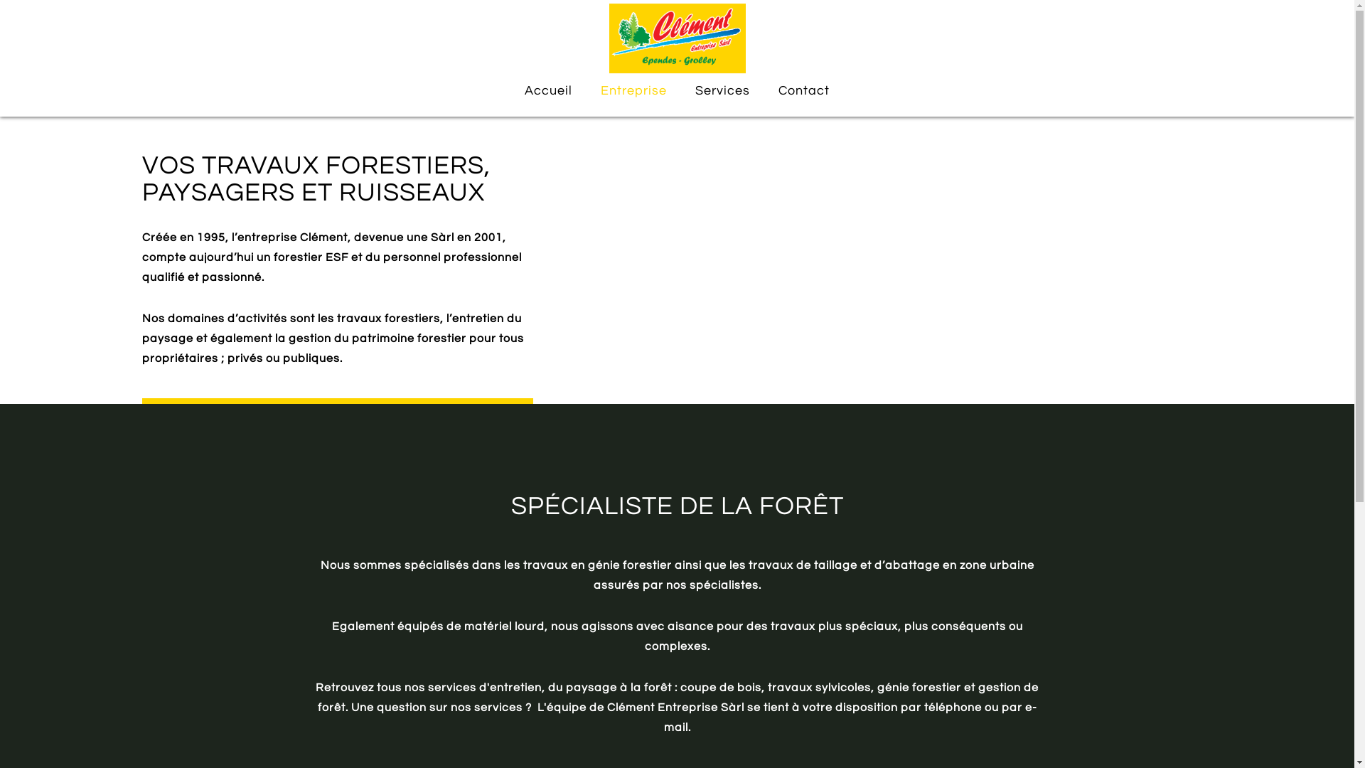  Describe the element at coordinates (549, 90) in the screenshot. I see `Accueil` at that location.